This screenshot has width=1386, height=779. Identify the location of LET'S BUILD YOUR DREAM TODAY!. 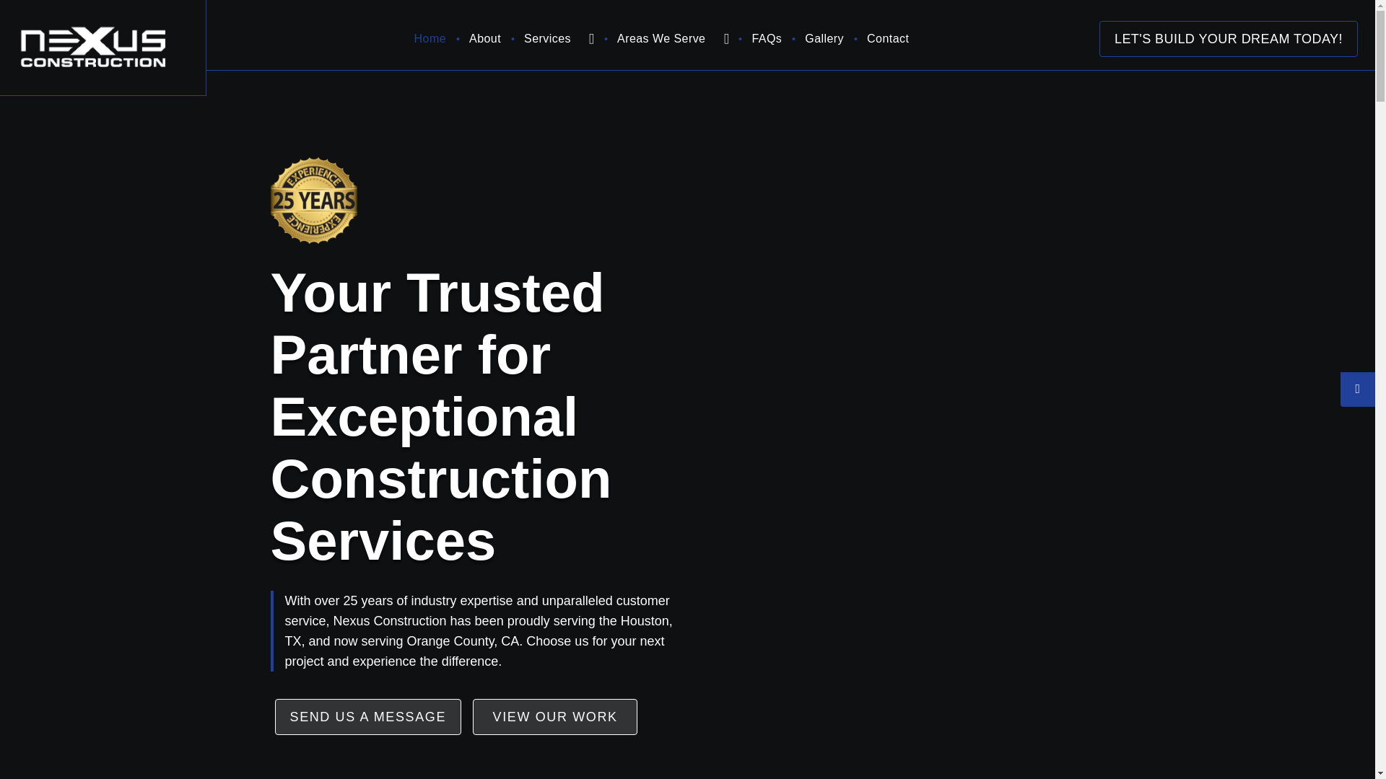
(1229, 39).